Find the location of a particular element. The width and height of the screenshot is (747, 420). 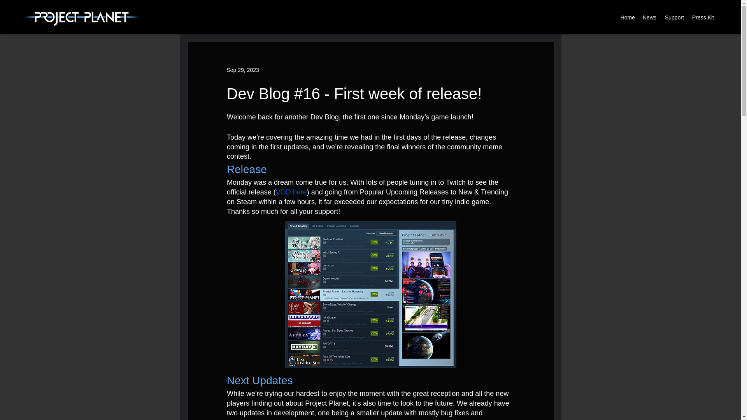

VOD here is located at coordinates (291, 192).